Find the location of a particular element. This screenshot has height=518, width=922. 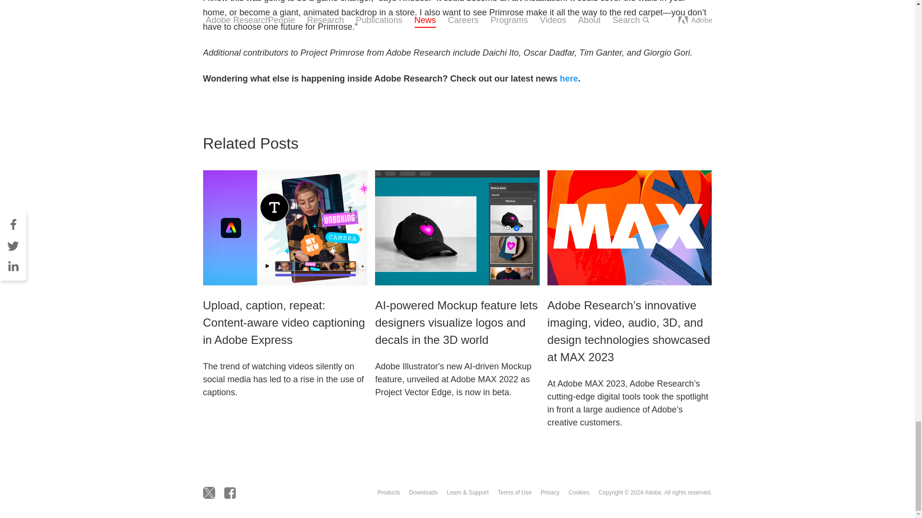

here is located at coordinates (569, 78).